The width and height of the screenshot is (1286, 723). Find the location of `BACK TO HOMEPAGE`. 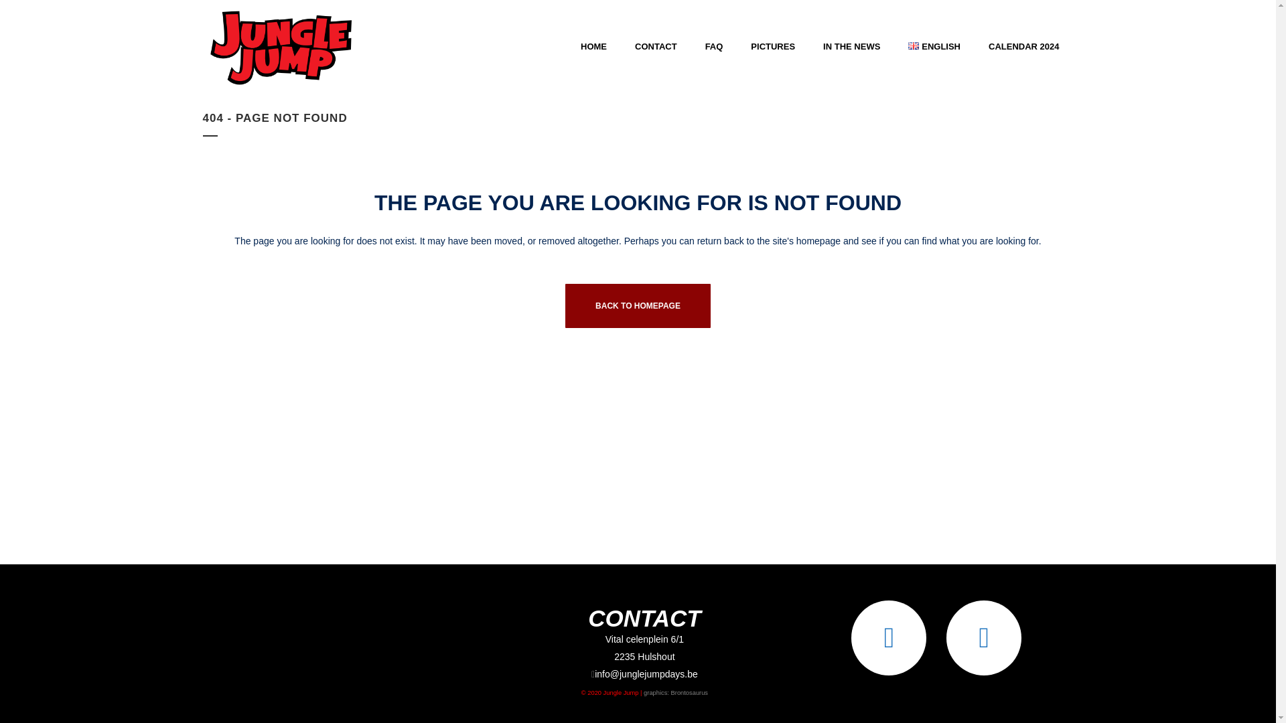

BACK TO HOMEPAGE is located at coordinates (638, 306).